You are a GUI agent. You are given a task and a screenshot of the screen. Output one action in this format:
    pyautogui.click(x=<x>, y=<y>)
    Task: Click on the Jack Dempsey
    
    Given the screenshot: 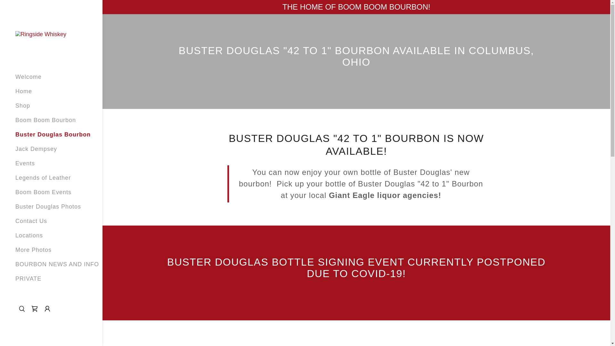 What is the action you would take?
    pyautogui.click(x=36, y=149)
    